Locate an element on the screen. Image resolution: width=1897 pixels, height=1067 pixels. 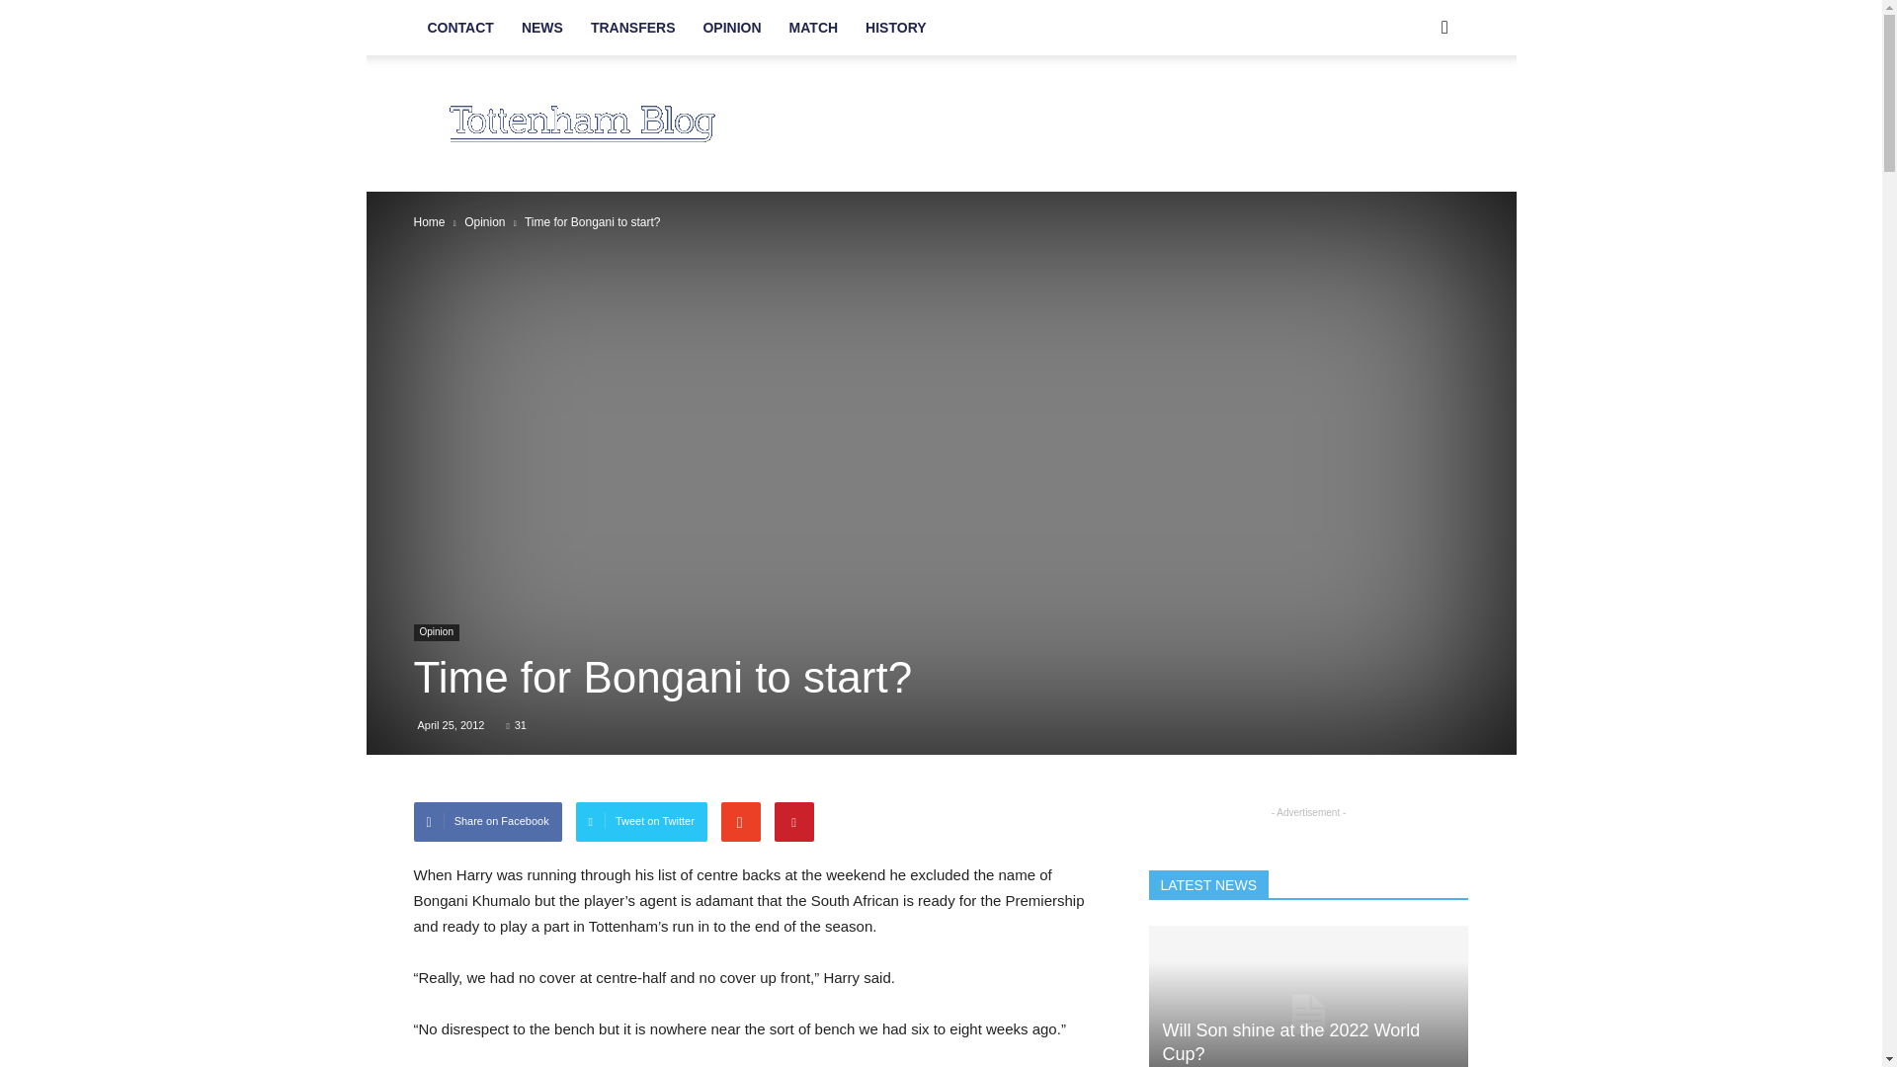
NEWS is located at coordinates (541, 28).